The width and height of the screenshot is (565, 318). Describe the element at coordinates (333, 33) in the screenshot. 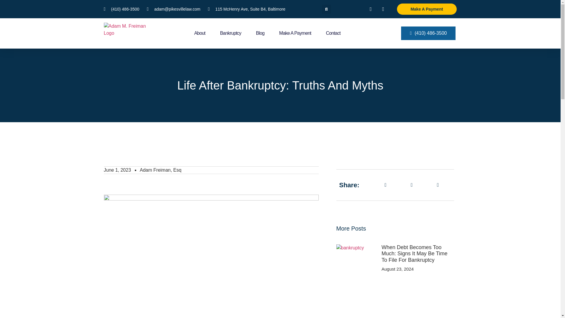

I see `Contact` at that location.